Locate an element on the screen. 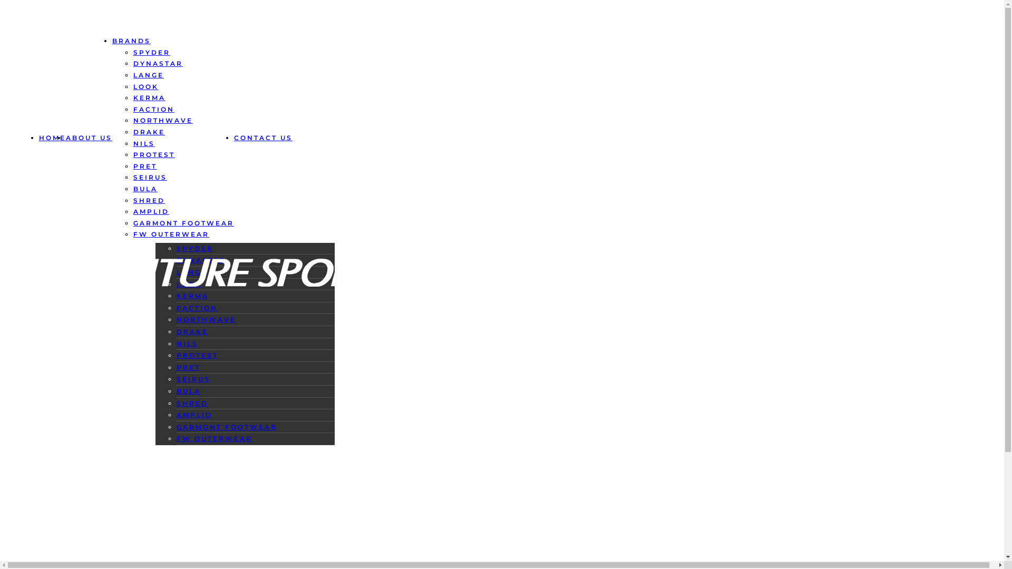 This screenshot has width=1012, height=569. SPYDER is located at coordinates (195, 249).